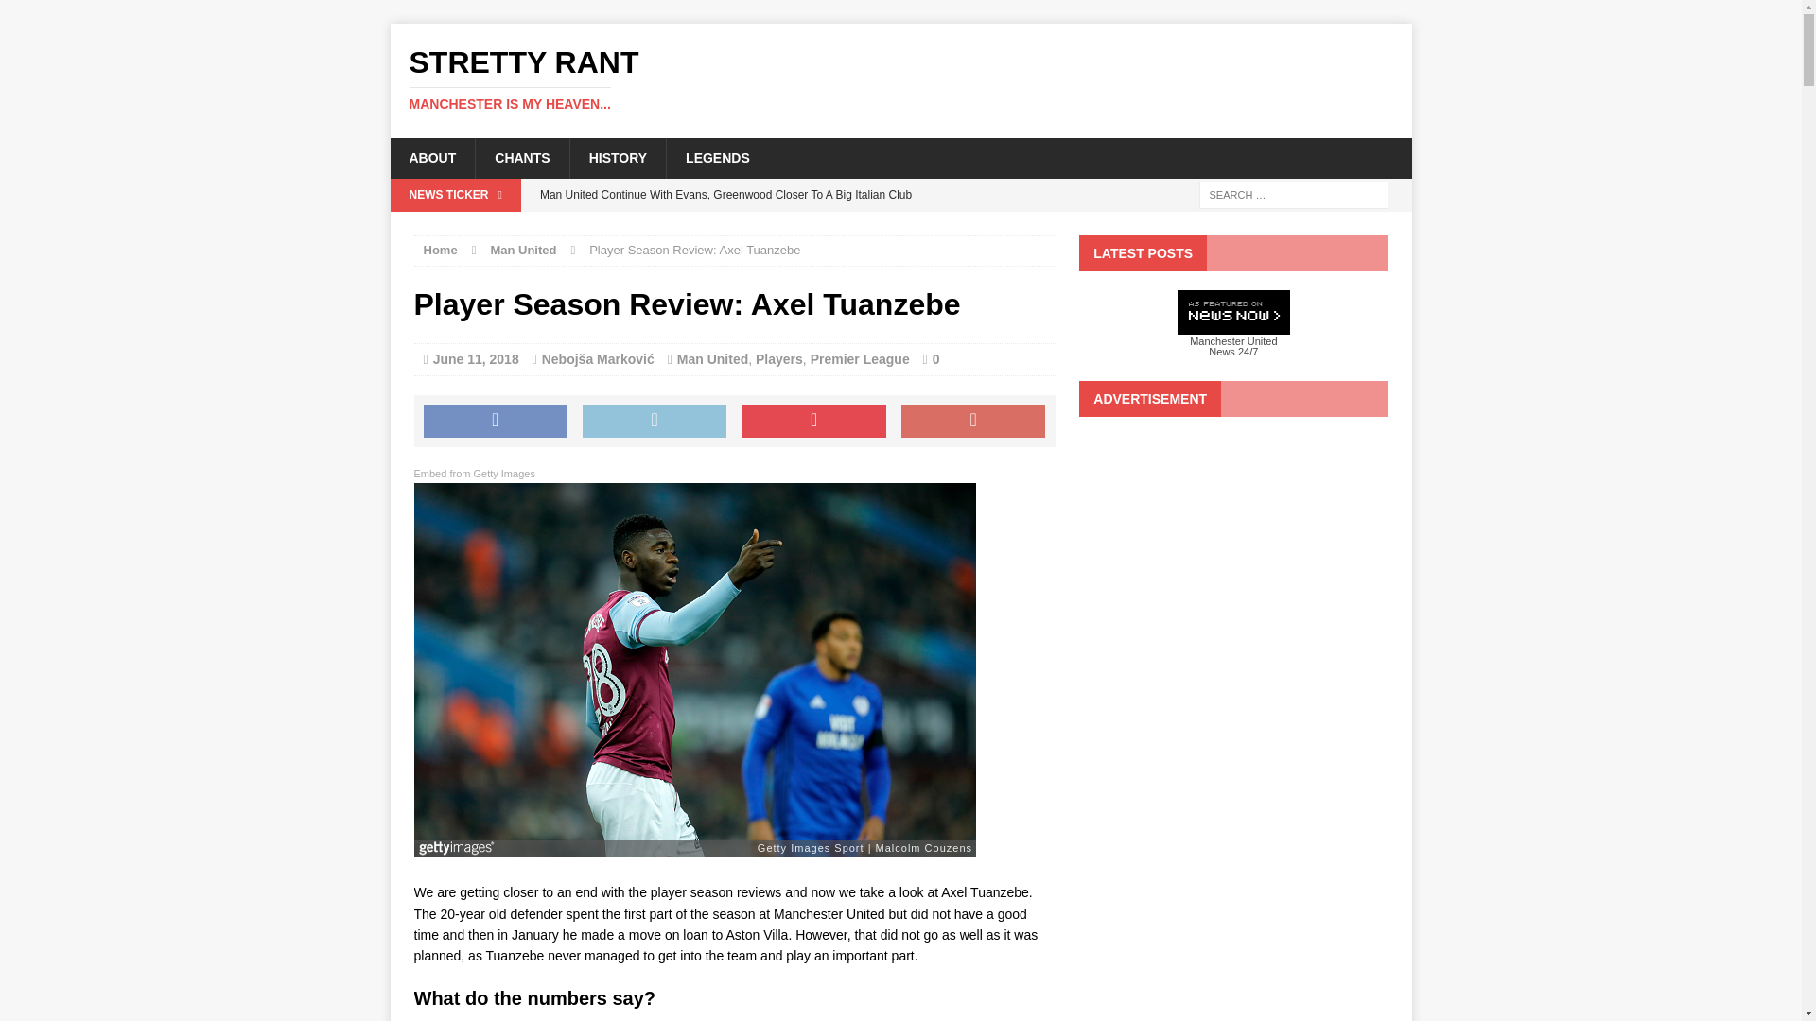 This screenshot has height=1021, width=1816. What do you see at coordinates (477, 358) in the screenshot?
I see `June 11, 2018` at bounding box center [477, 358].